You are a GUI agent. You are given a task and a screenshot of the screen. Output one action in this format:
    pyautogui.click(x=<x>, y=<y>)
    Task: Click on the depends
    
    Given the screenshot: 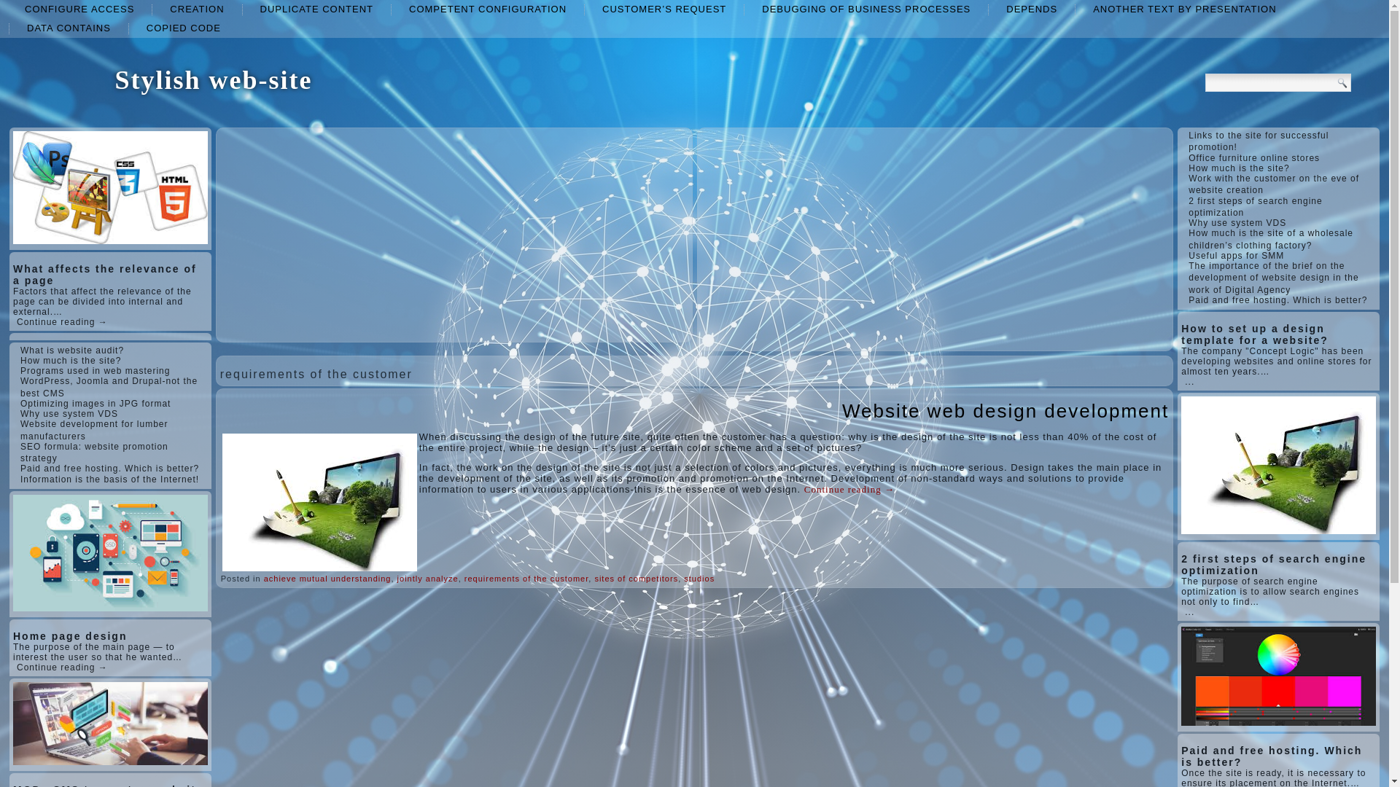 What is the action you would take?
    pyautogui.click(x=1031, y=9)
    